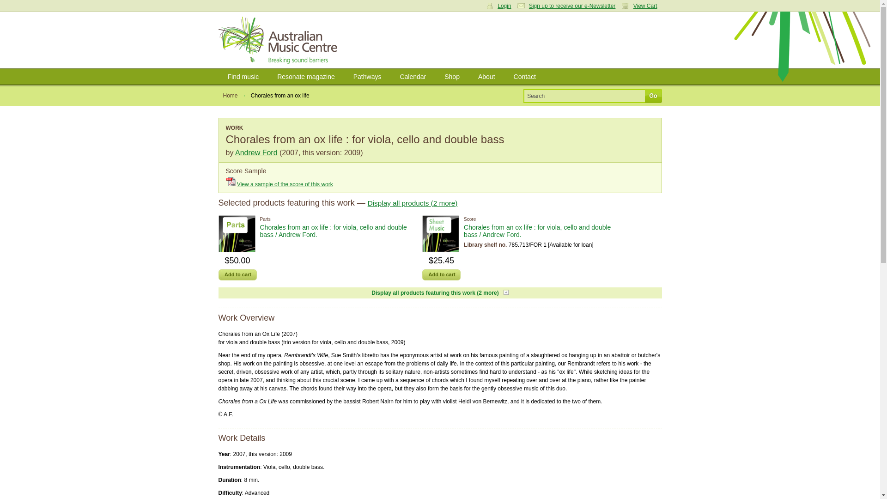 Image resolution: width=887 pixels, height=499 pixels. Describe the element at coordinates (413, 77) in the screenshot. I see `Calendar` at that location.